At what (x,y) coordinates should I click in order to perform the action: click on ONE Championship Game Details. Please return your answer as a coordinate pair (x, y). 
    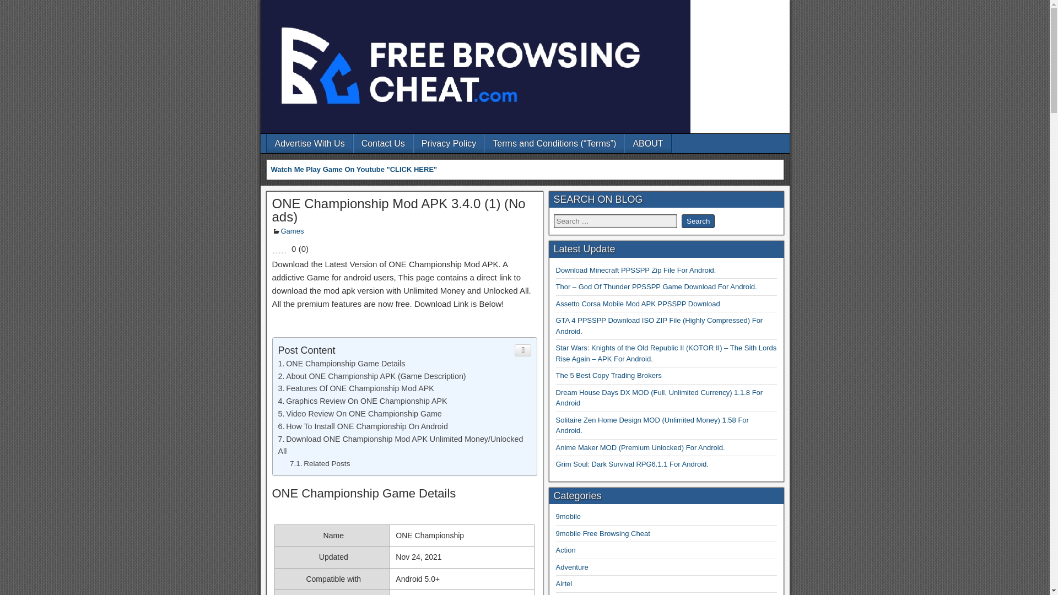
    Looking at the image, I should click on (341, 364).